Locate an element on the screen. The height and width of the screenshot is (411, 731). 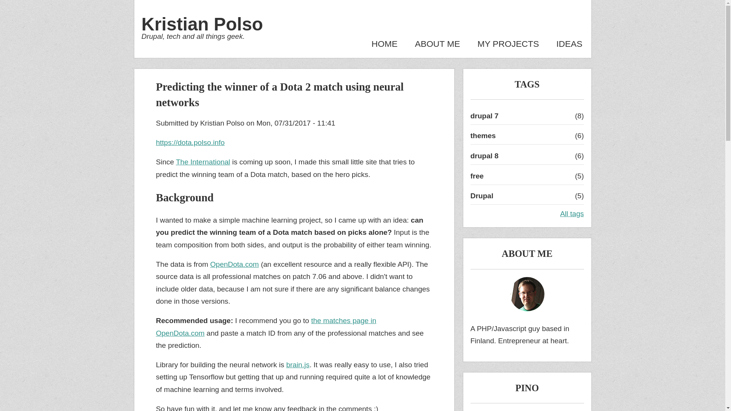
The International is located at coordinates (203, 162).